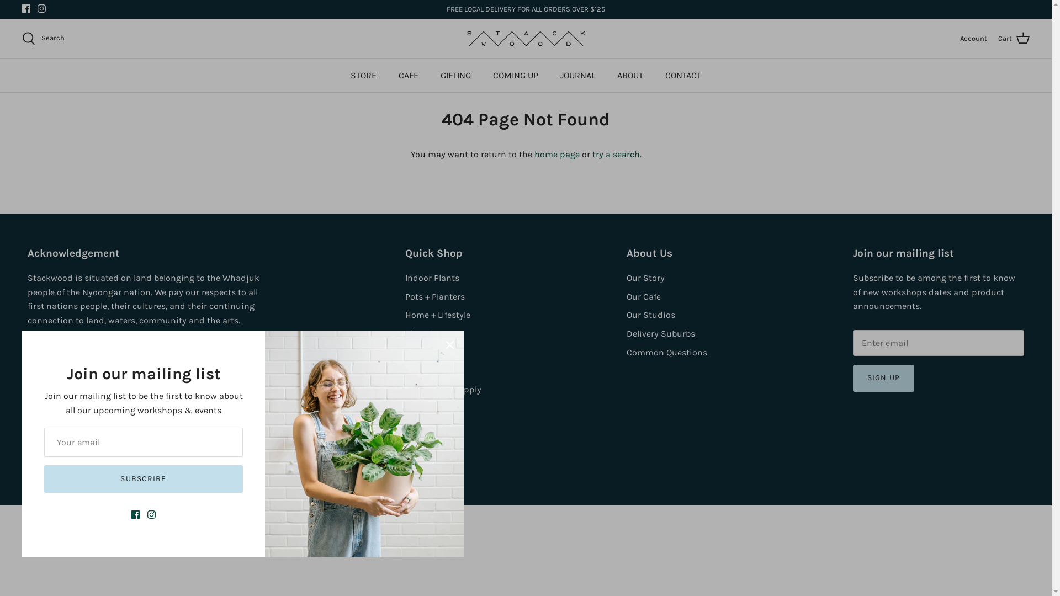 The image size is (1060, 596). I want to click on Terms & Conditions, so click(248, 472).